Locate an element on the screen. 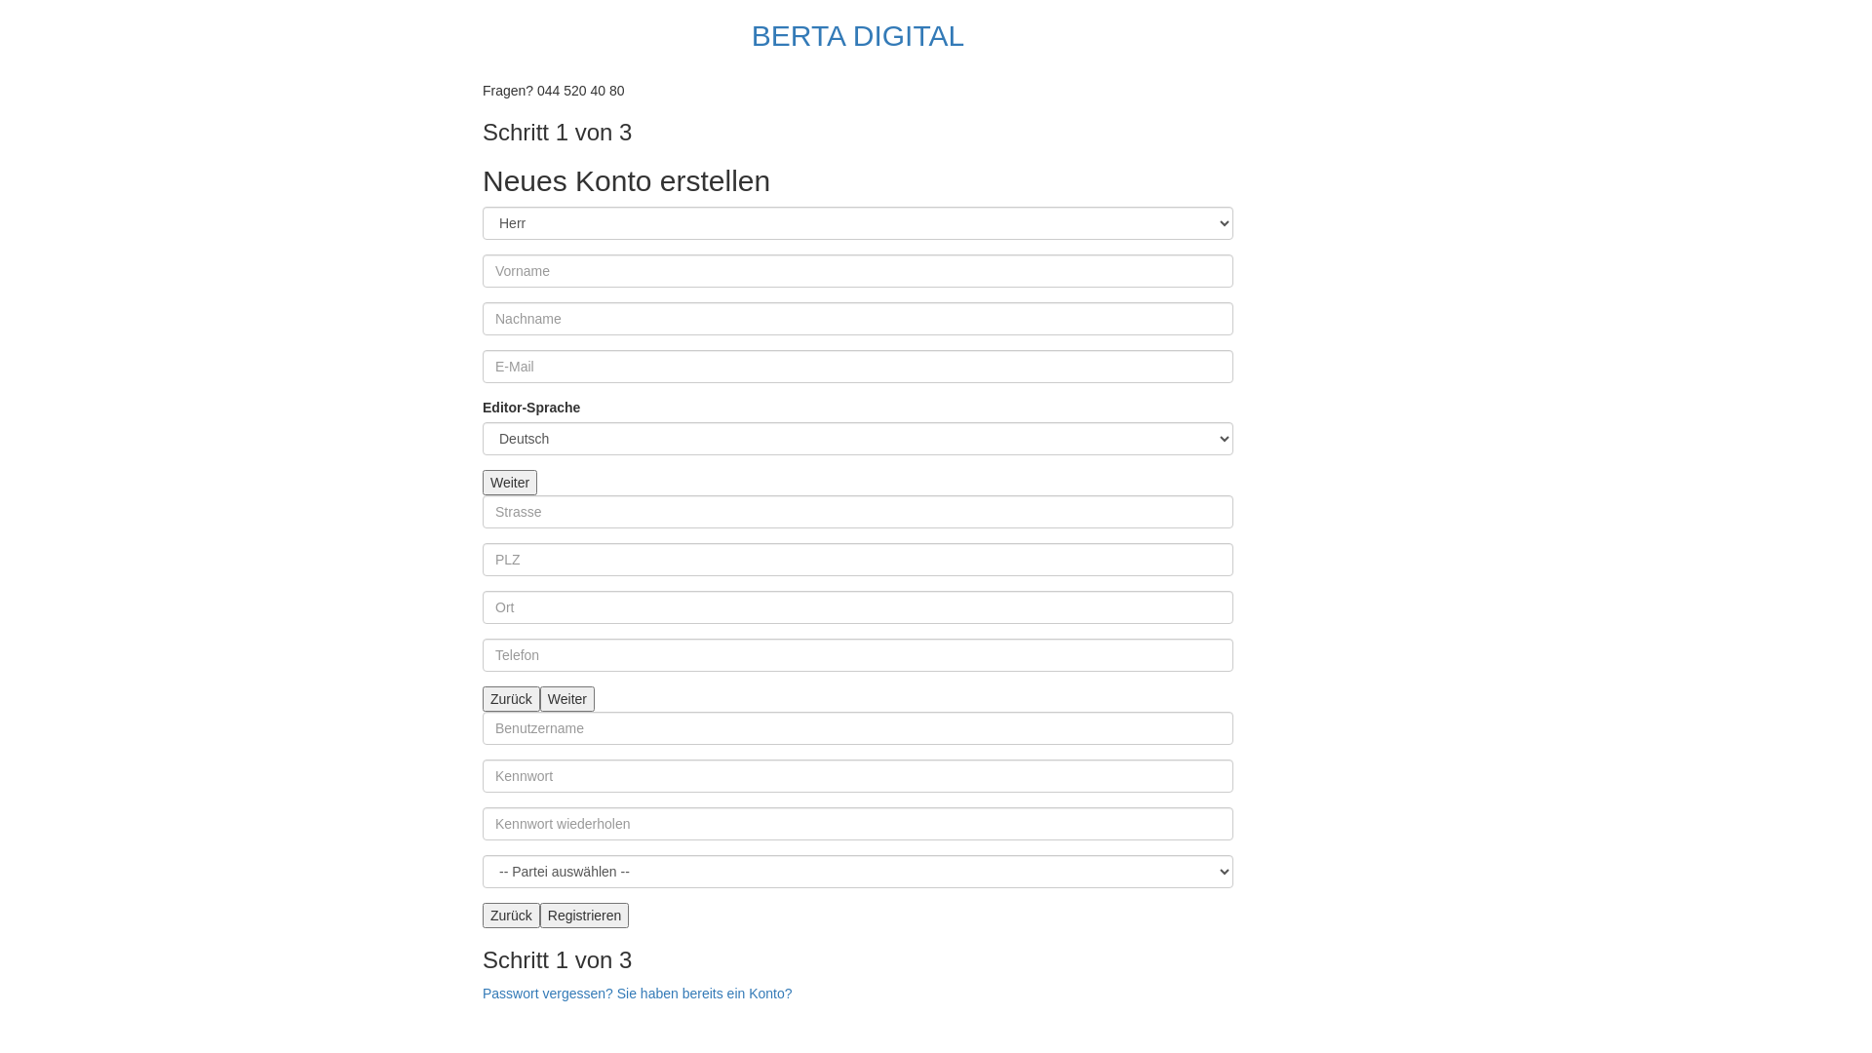  BERTA DIGITAL is located at coordinates (858, 35).